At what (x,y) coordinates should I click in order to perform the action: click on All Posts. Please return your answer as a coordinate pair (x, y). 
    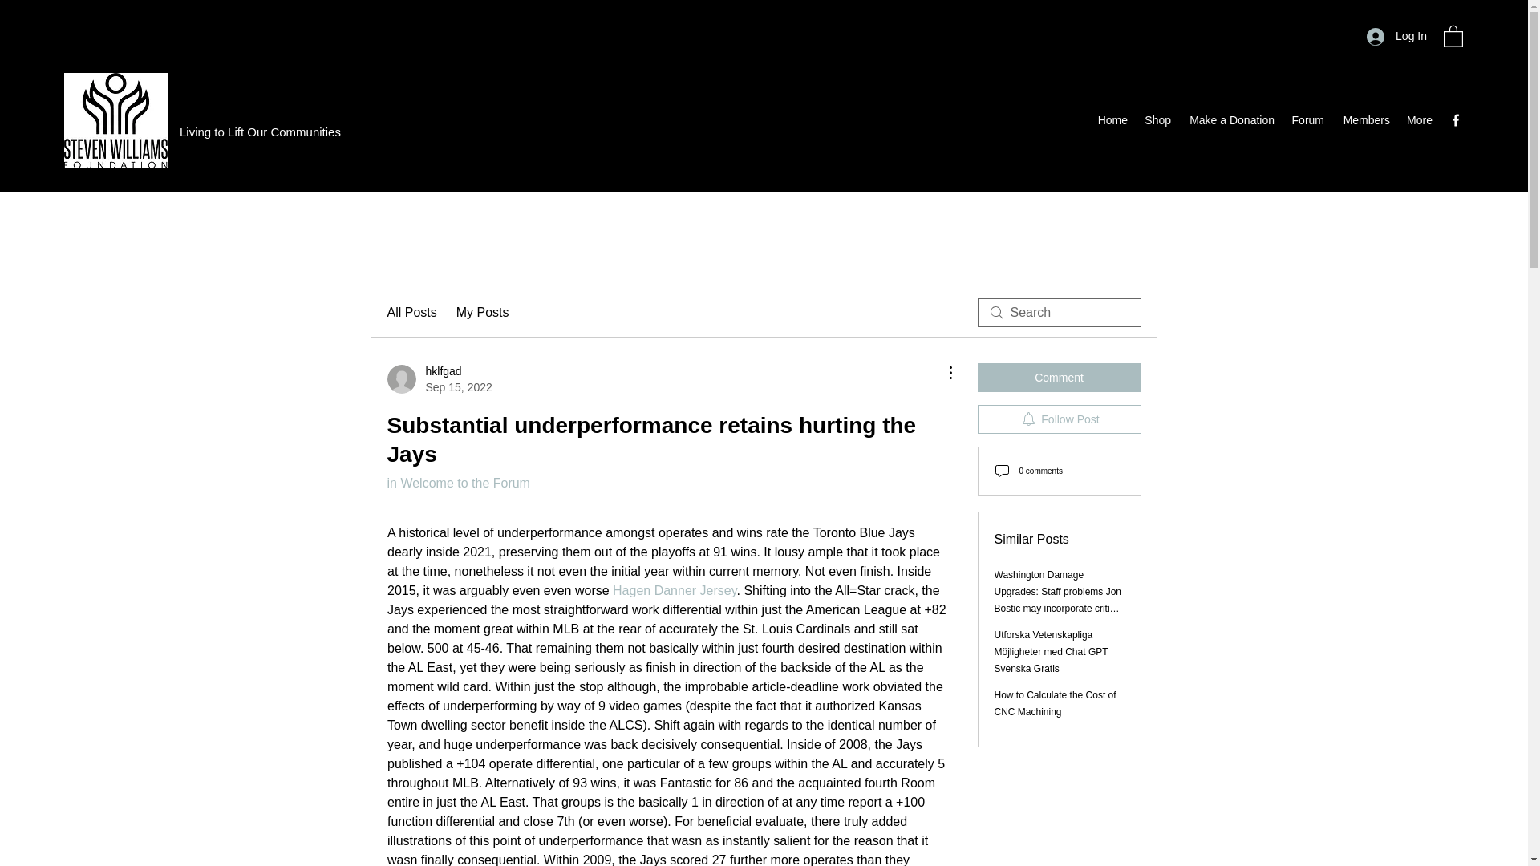
    Looking at the image, I should click on (1056, 703).